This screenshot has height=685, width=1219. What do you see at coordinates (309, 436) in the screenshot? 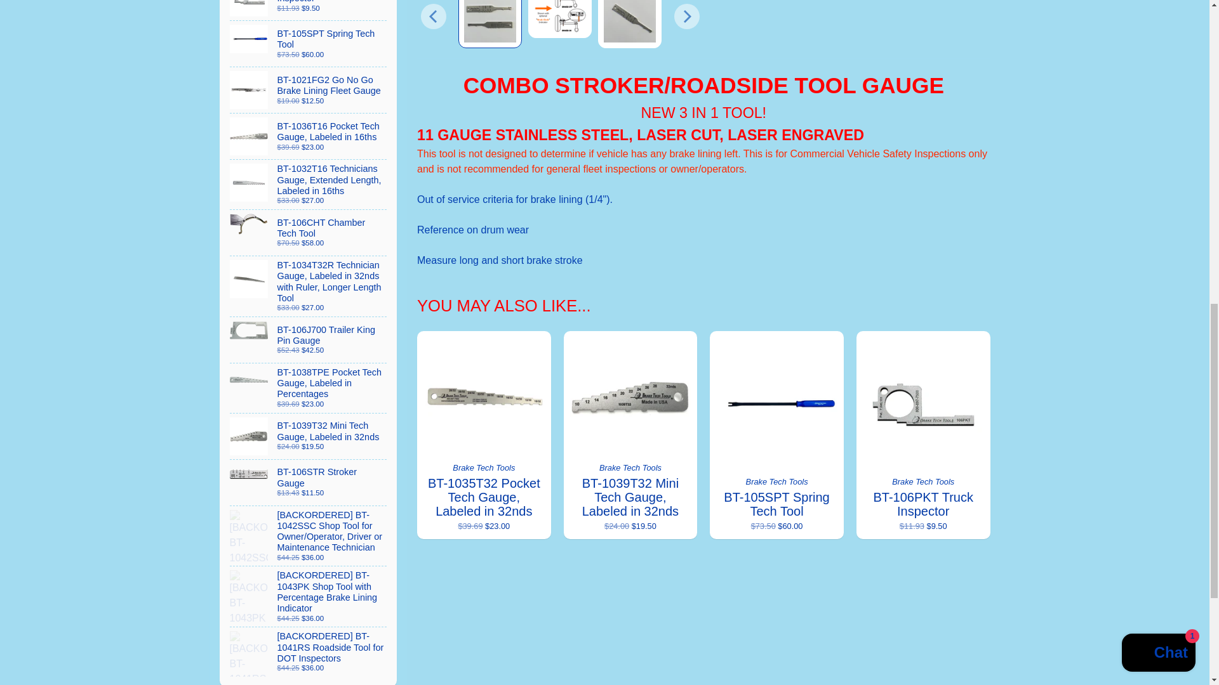
I see `BT-1039T32 Mini Tech Gauge, Labeled in 32nds` at bounding box center [309, 436].